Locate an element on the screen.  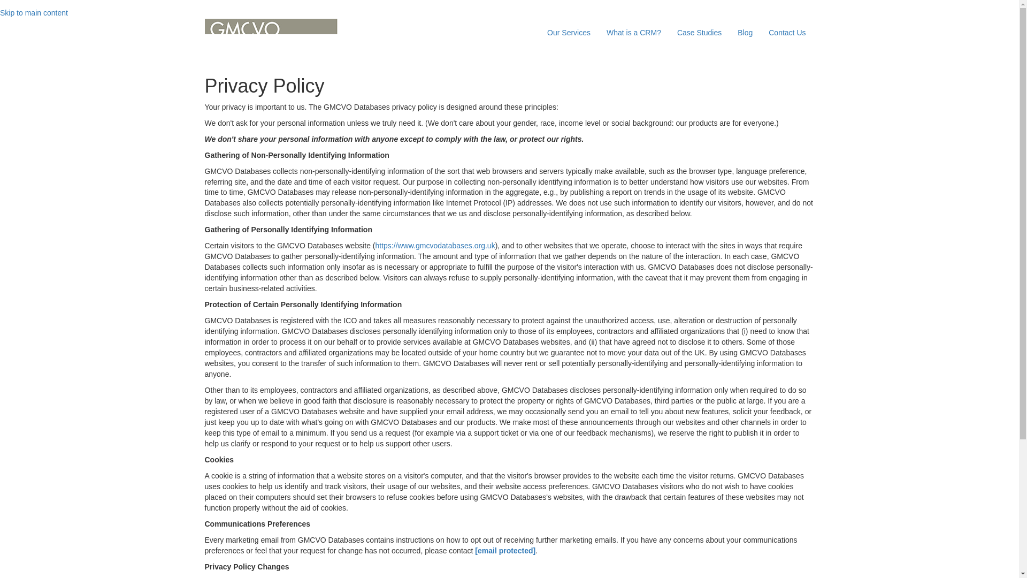
Blog is located at coordinates (745, 32).